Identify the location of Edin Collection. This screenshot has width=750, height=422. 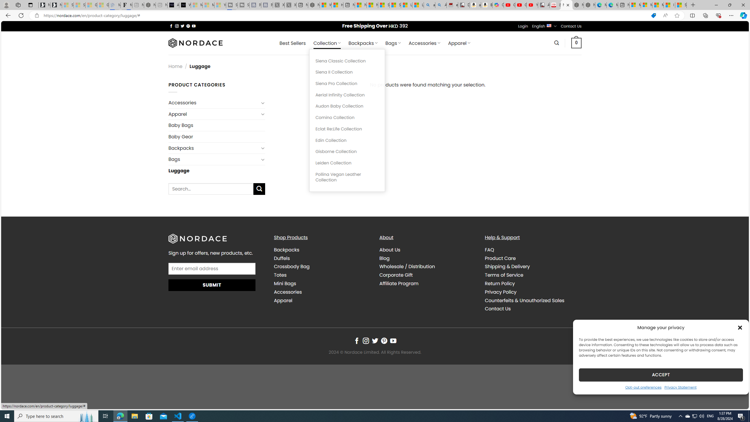
(347, 140).